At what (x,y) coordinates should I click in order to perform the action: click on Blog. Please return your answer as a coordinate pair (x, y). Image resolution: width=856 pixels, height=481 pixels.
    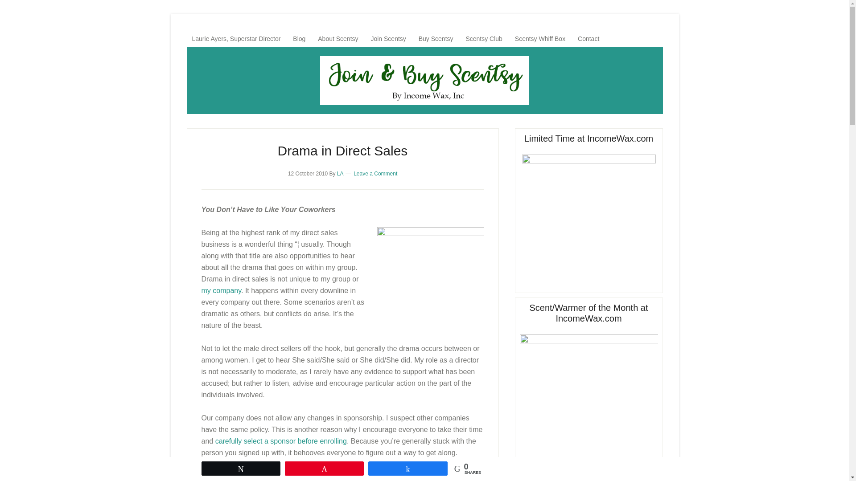
    Looking at the image, I should click on (299, 38).